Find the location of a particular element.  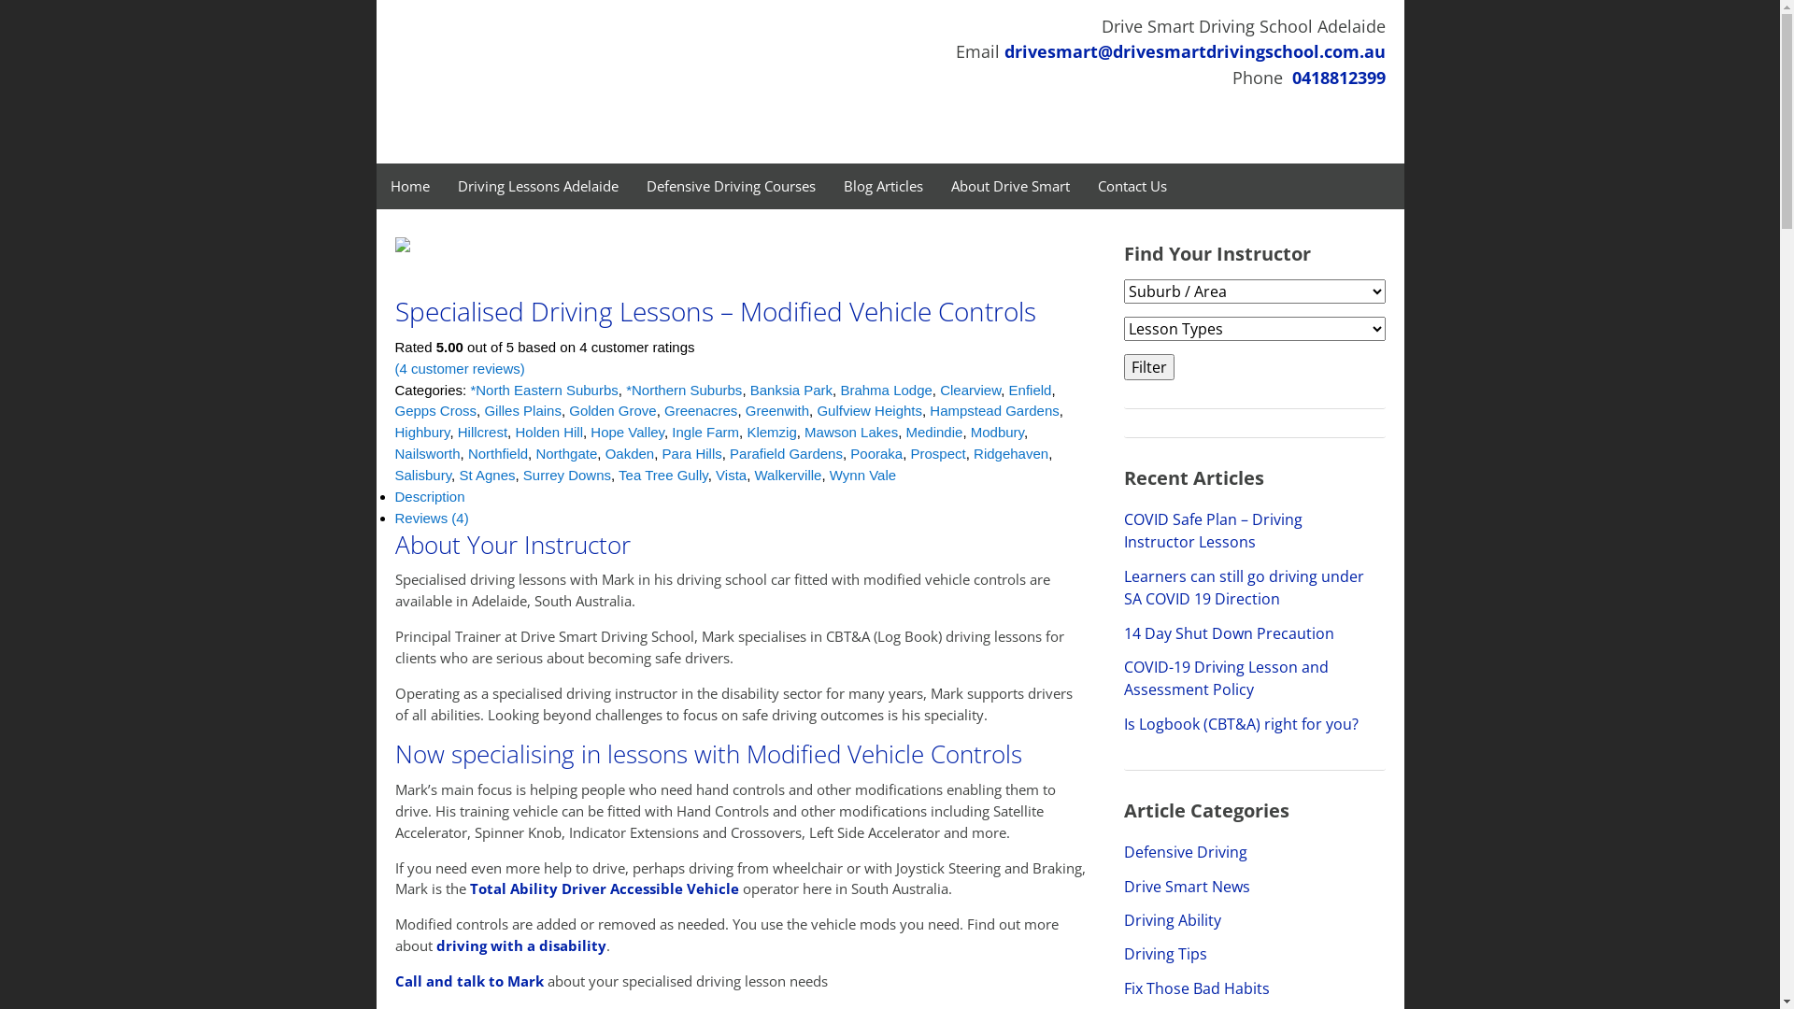

About Drive Smart is located at coordinates (1009, 187).